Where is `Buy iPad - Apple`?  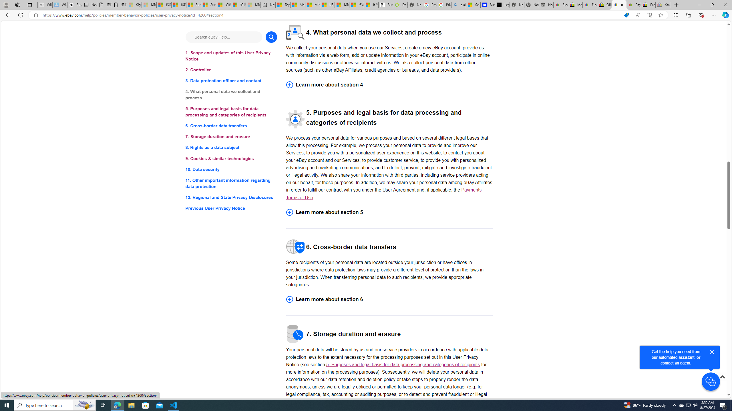 Buy iPad - Apple is located at coordinates (75, 5).